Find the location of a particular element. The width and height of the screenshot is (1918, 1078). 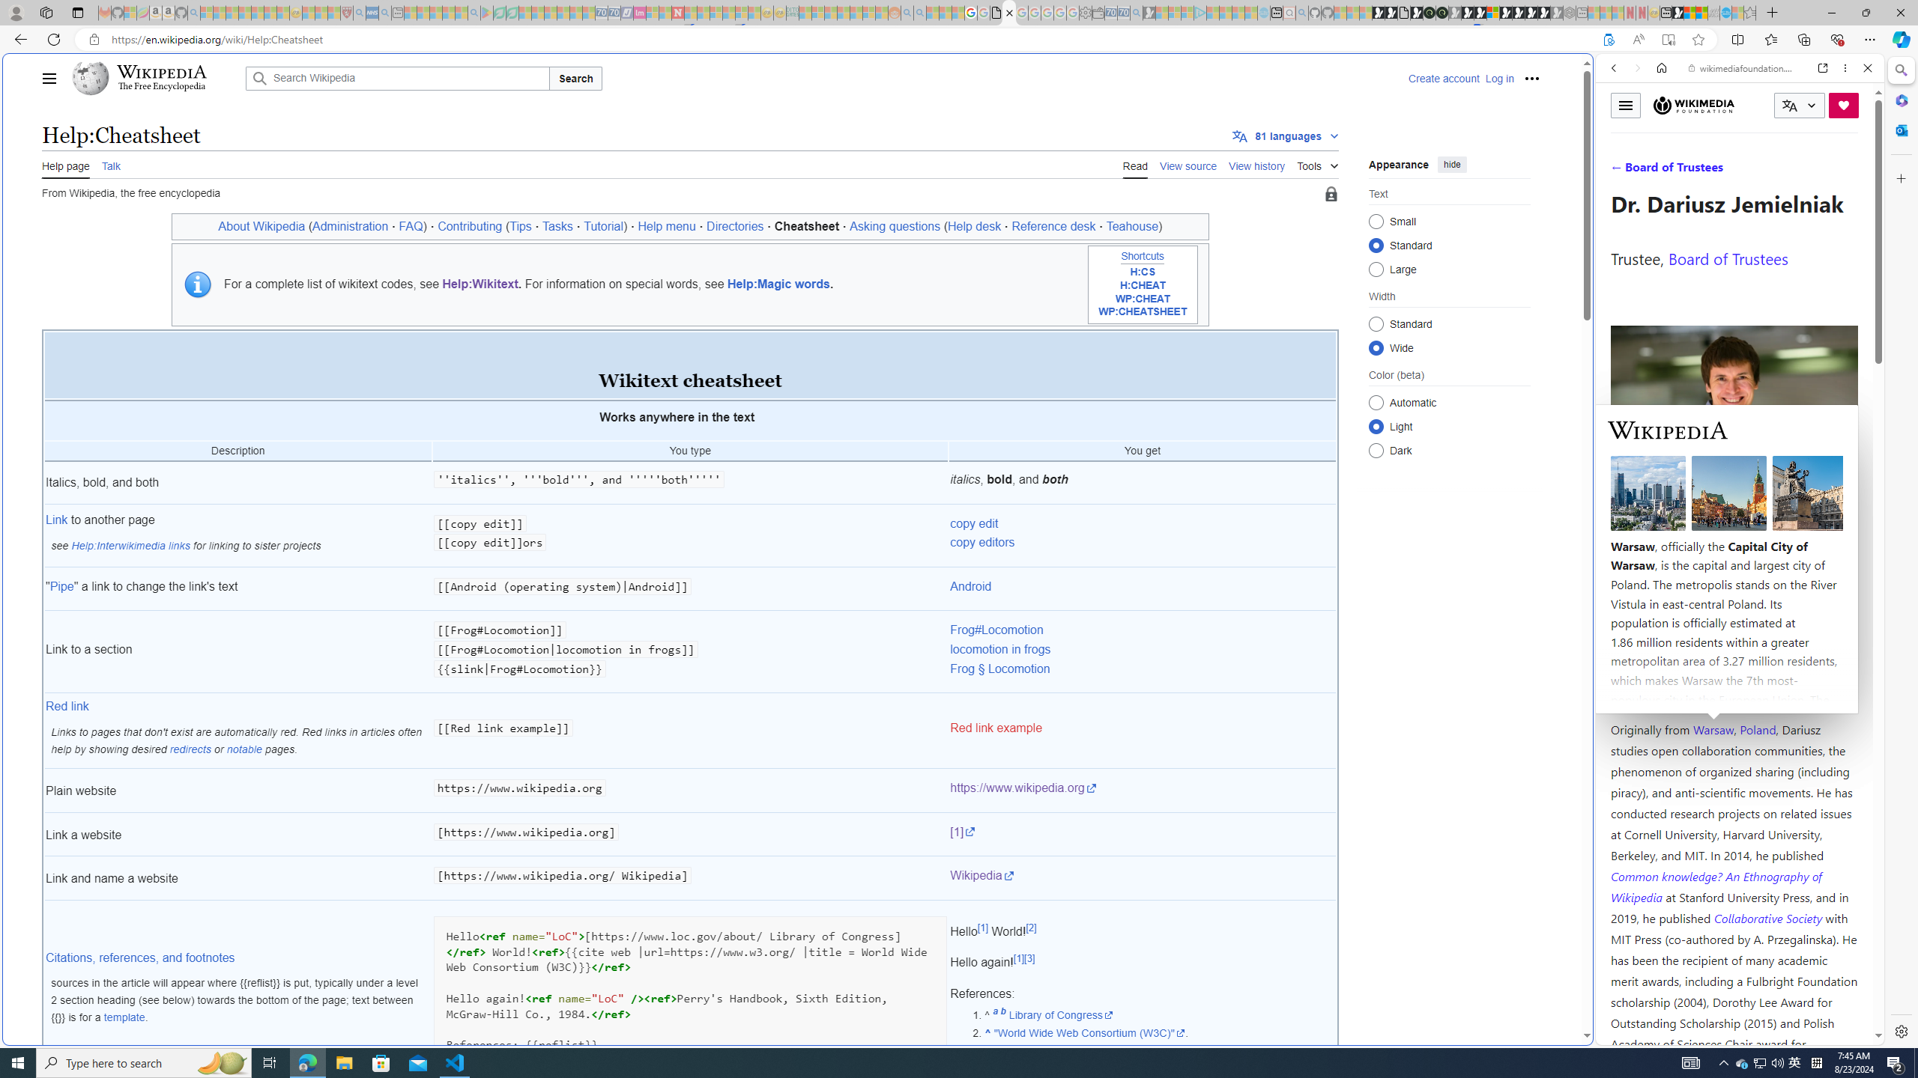

Talk is located at coordinates (111, 165).